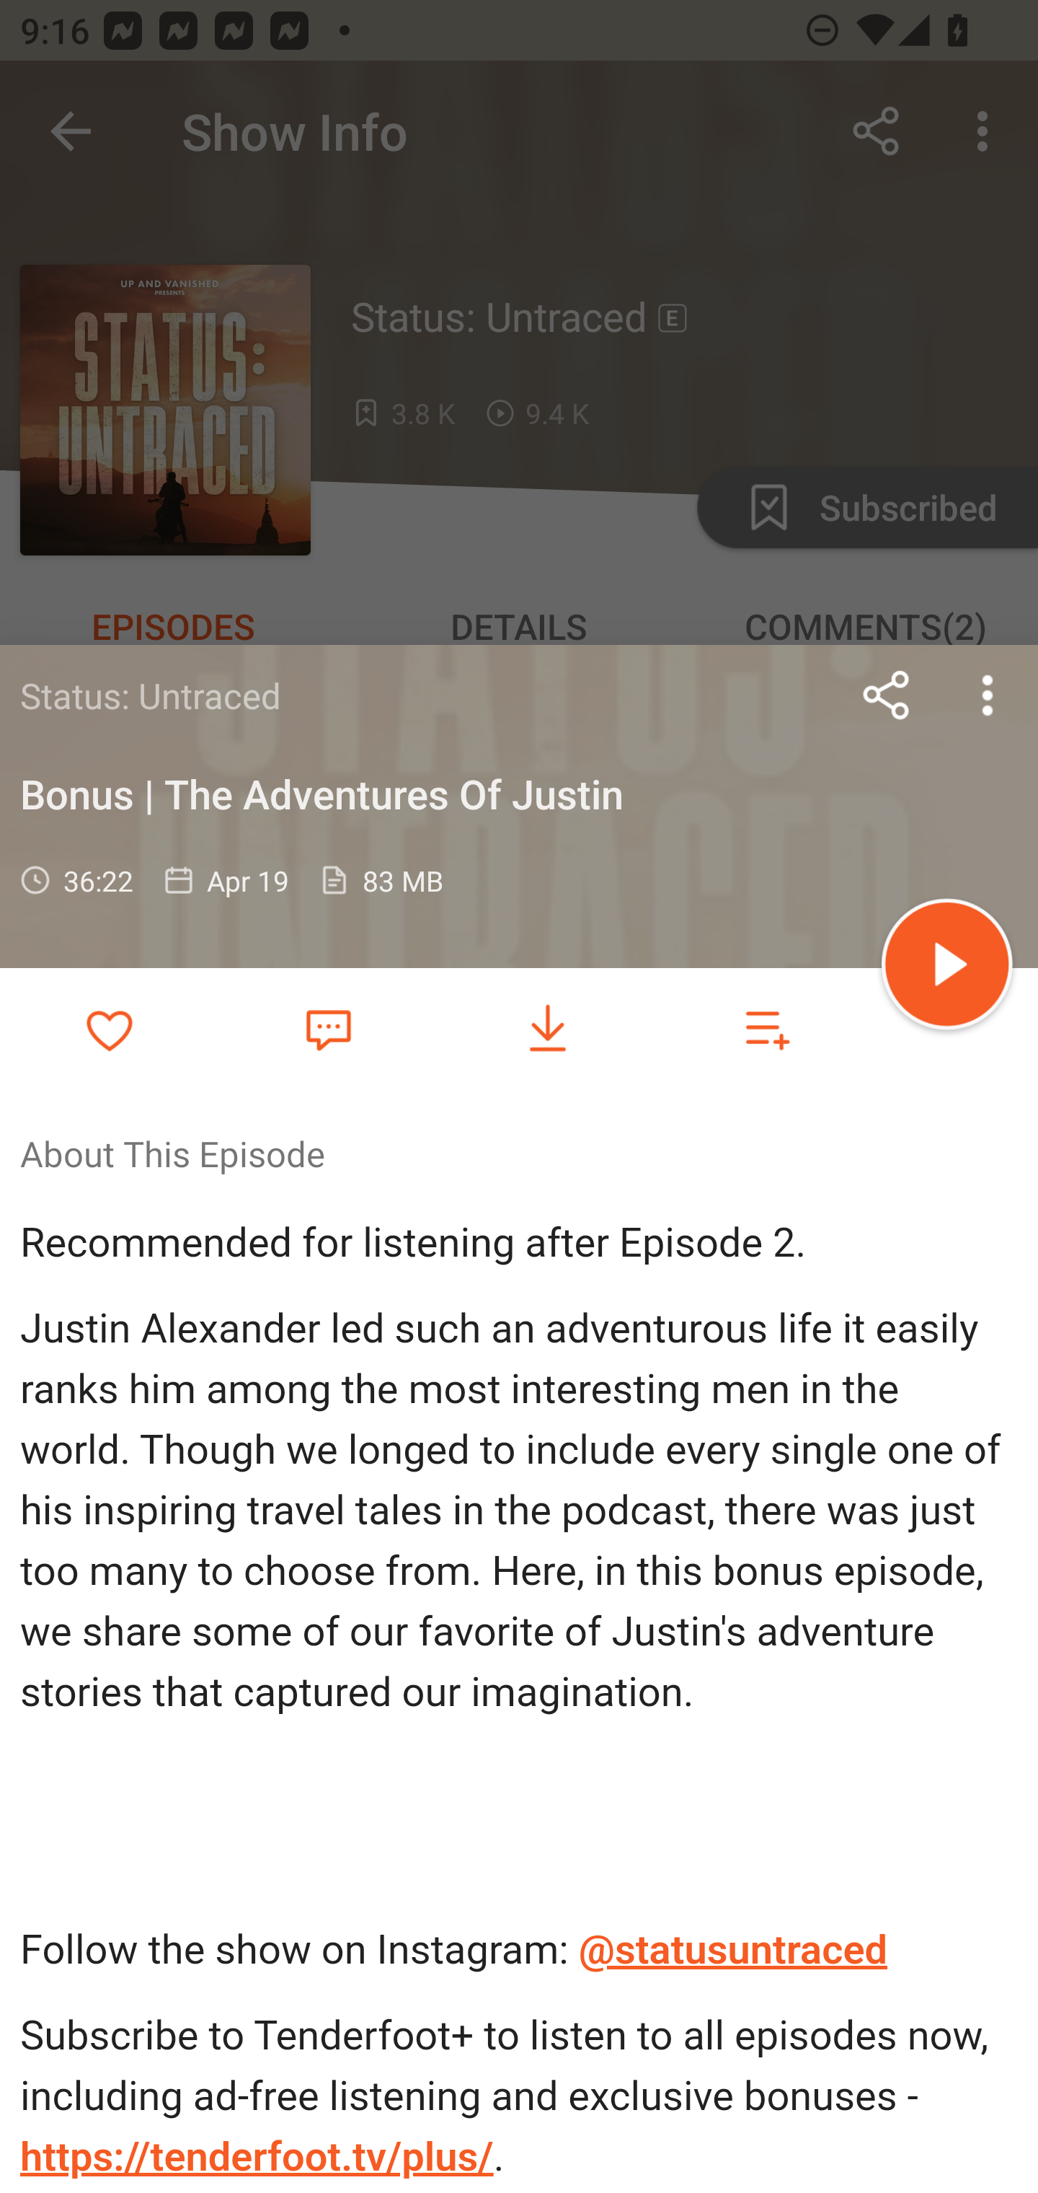  I want to click on Add to Favorites, so click(110, 1029).